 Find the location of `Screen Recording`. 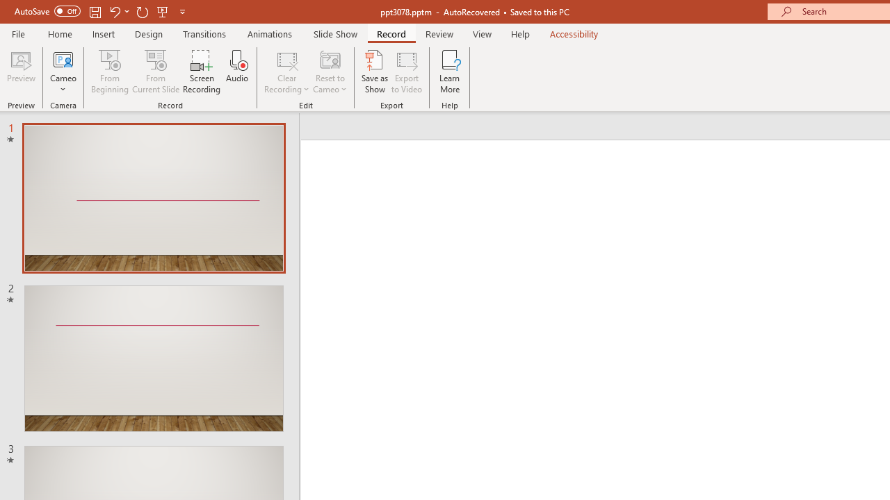

Screen Recording is located at coordinates (202, 71).